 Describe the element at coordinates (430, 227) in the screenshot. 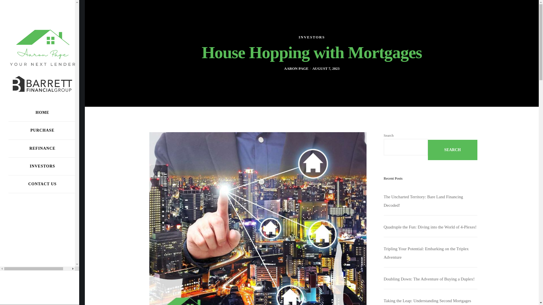

I see `Quadruple the Fun: Diving into the World of 4-Plexes!` at that location.